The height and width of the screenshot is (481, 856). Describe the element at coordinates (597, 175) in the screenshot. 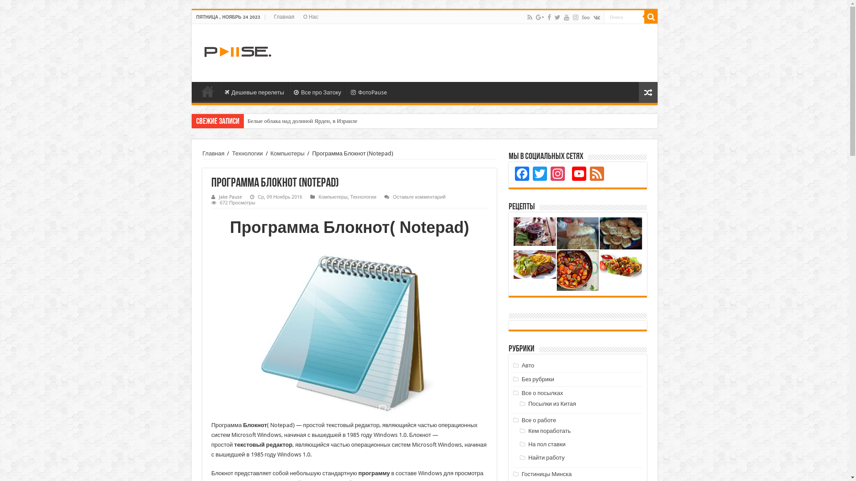

I see `Feed` at that location.